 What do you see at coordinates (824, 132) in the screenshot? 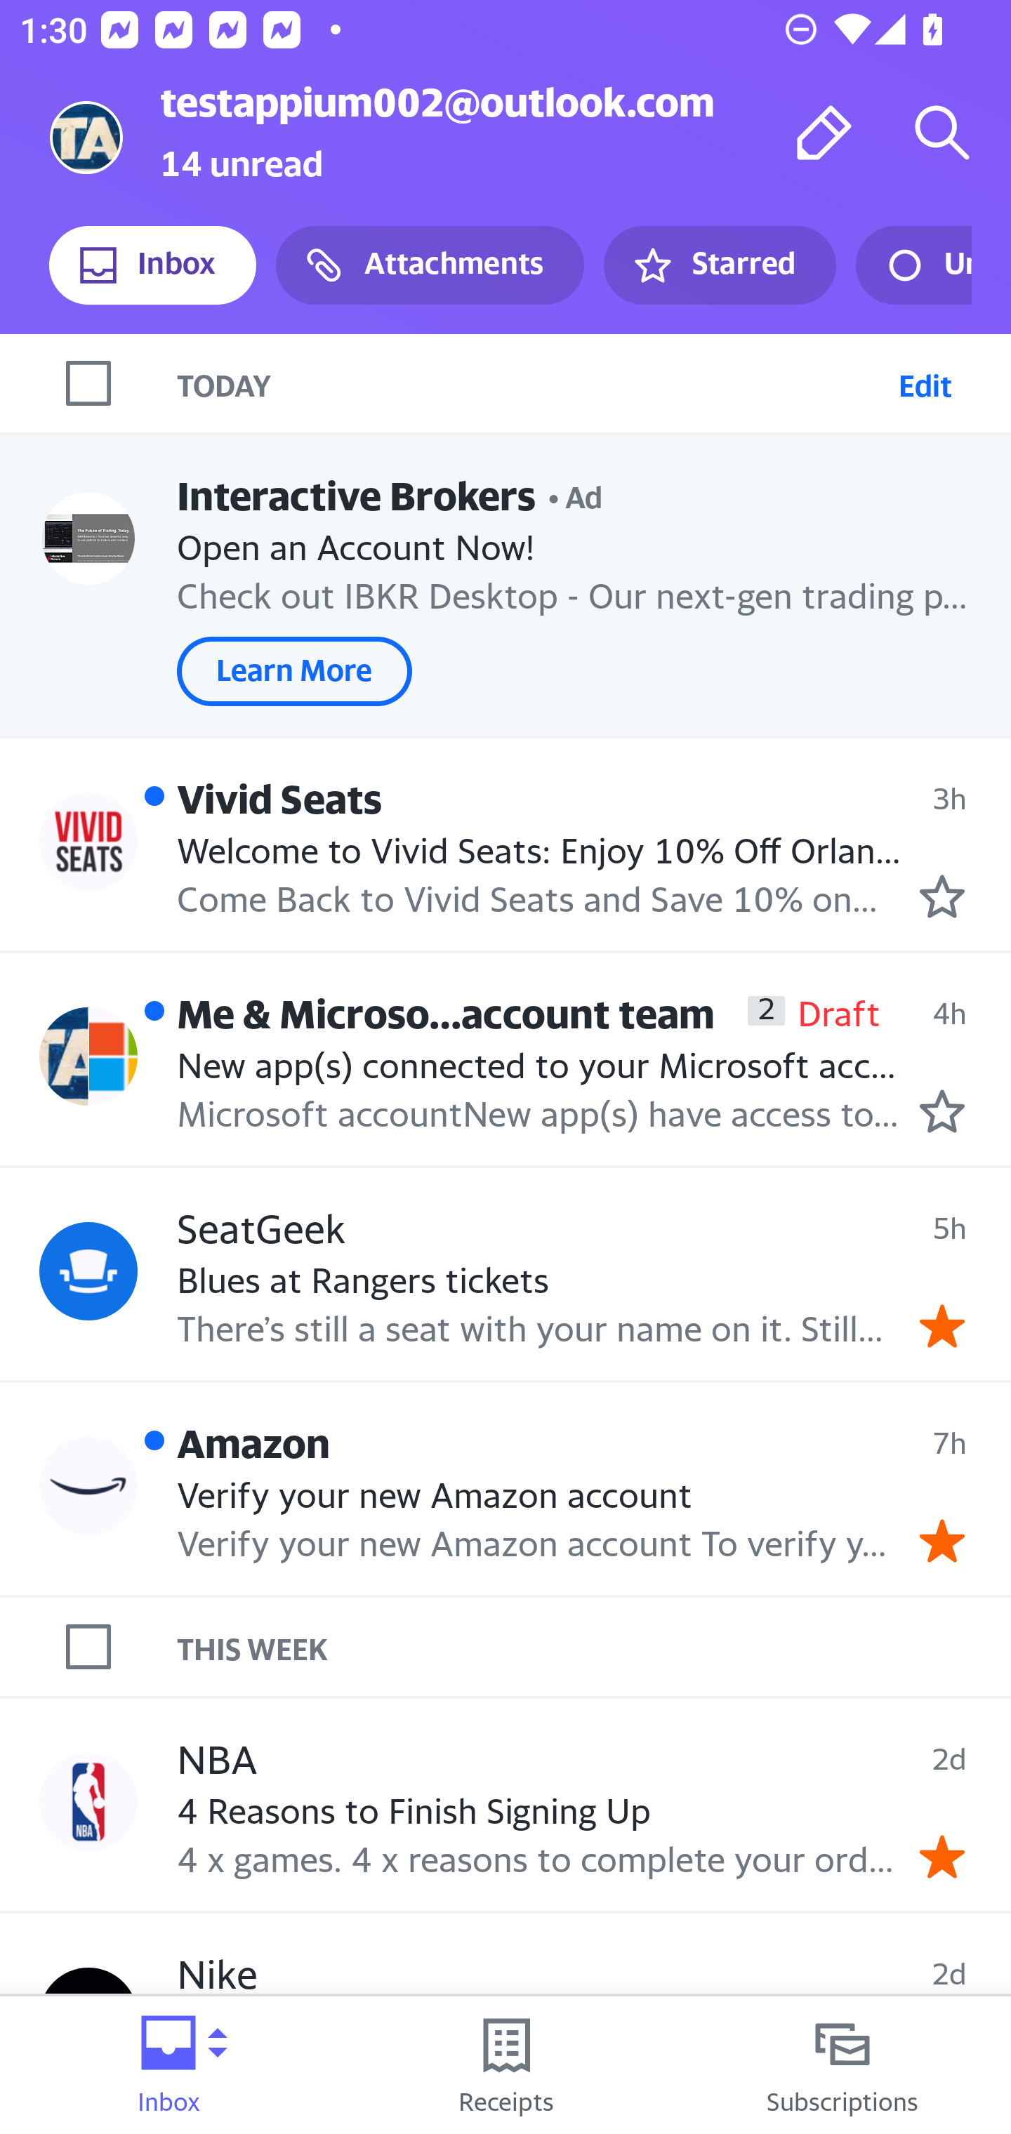
I see `Compose` at bounding box center [824, 132].